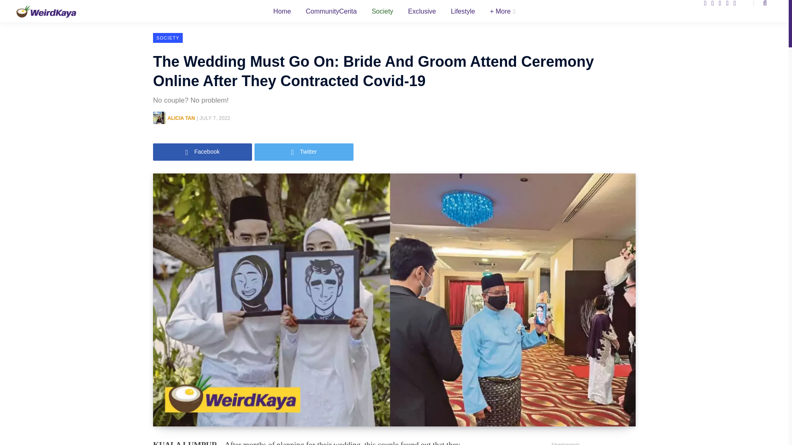  Describe the element at coordinates (282, 13) in the screenshot. I see `Home` at that location.